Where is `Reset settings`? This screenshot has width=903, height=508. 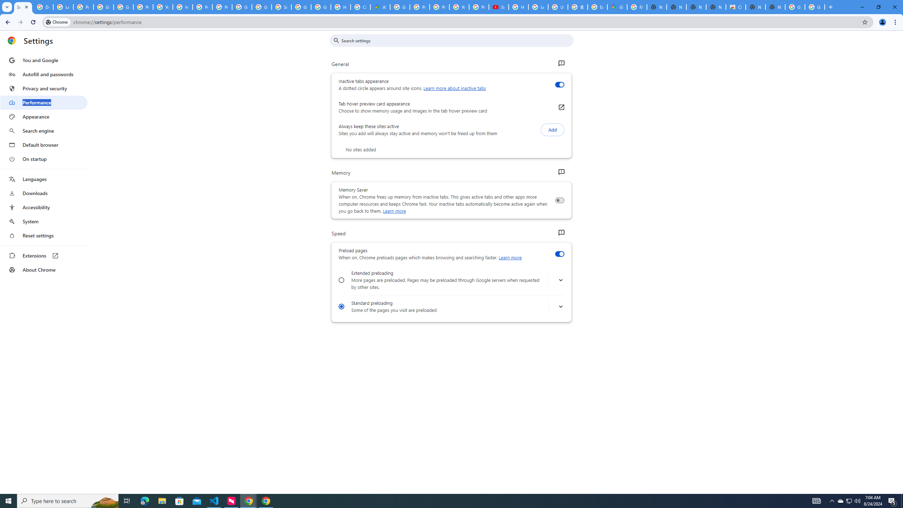
Reset settings is located at coordinates (44, 236).